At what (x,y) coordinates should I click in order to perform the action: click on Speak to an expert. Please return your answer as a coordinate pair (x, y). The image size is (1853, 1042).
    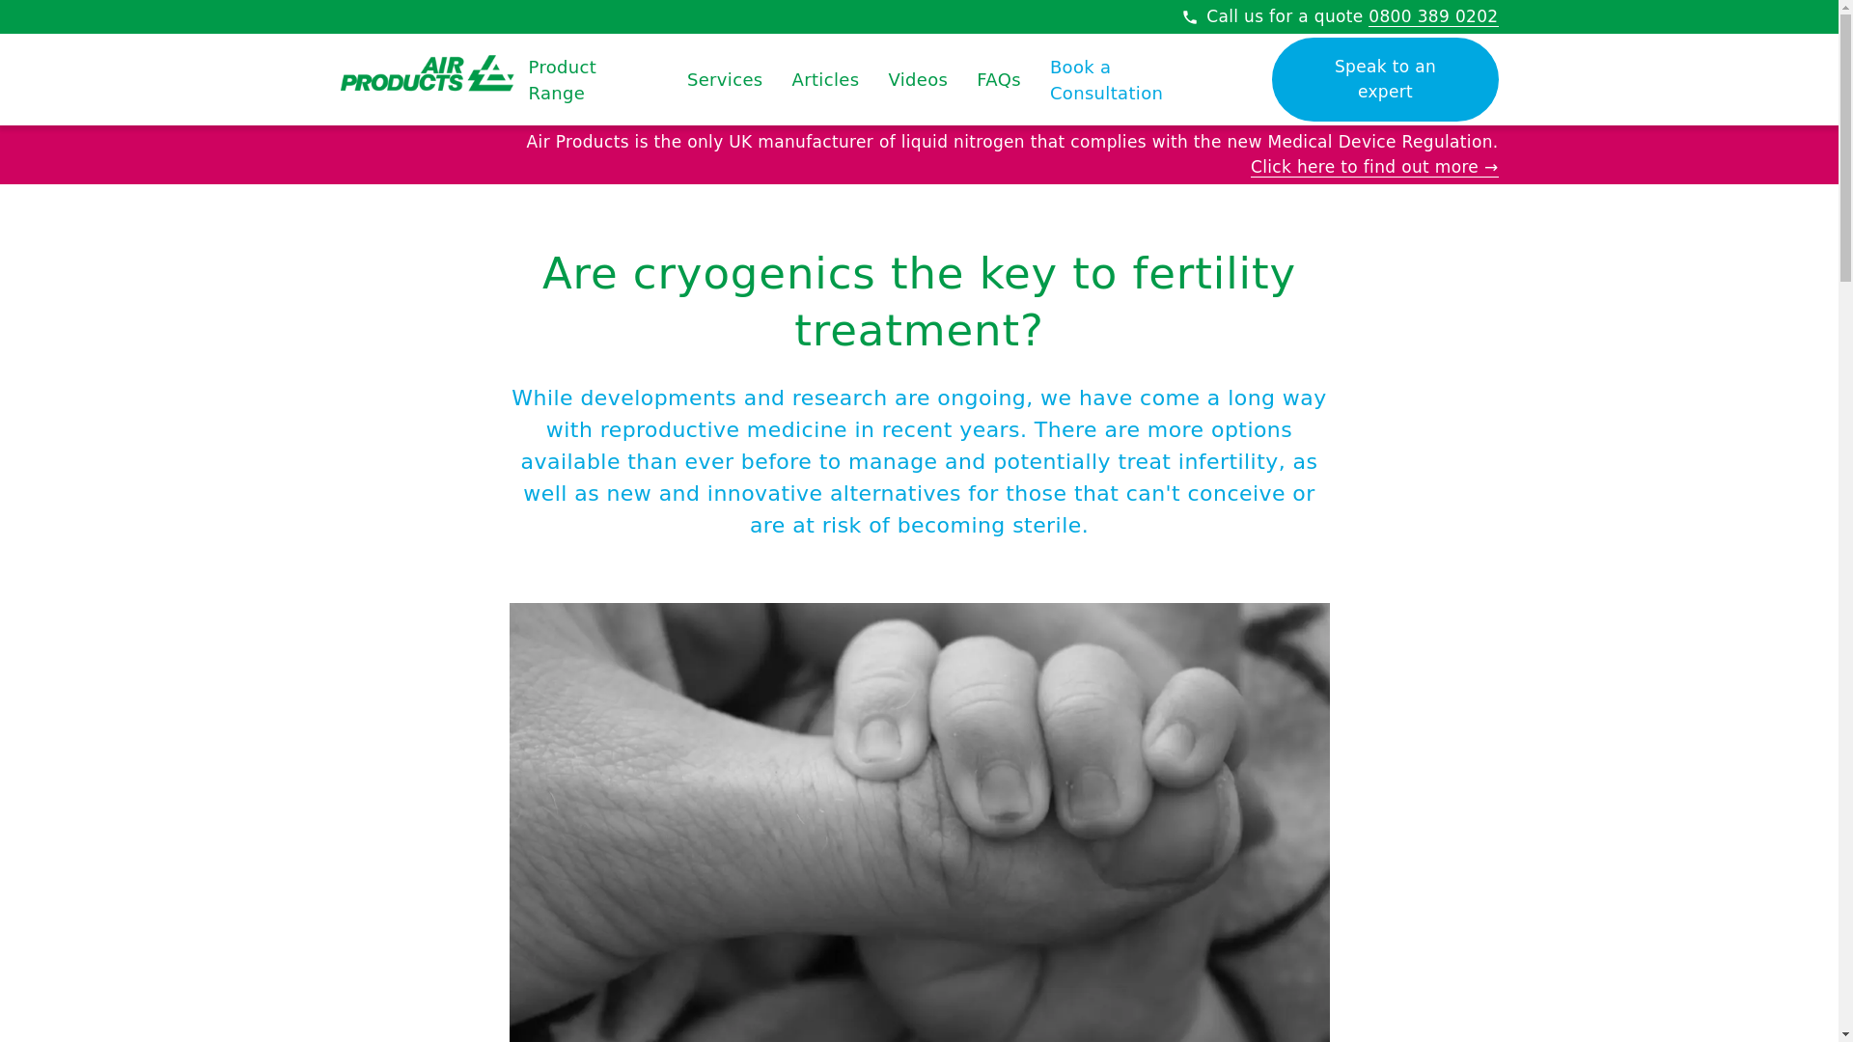
    Looking at the image, I should click on (1384, 79).